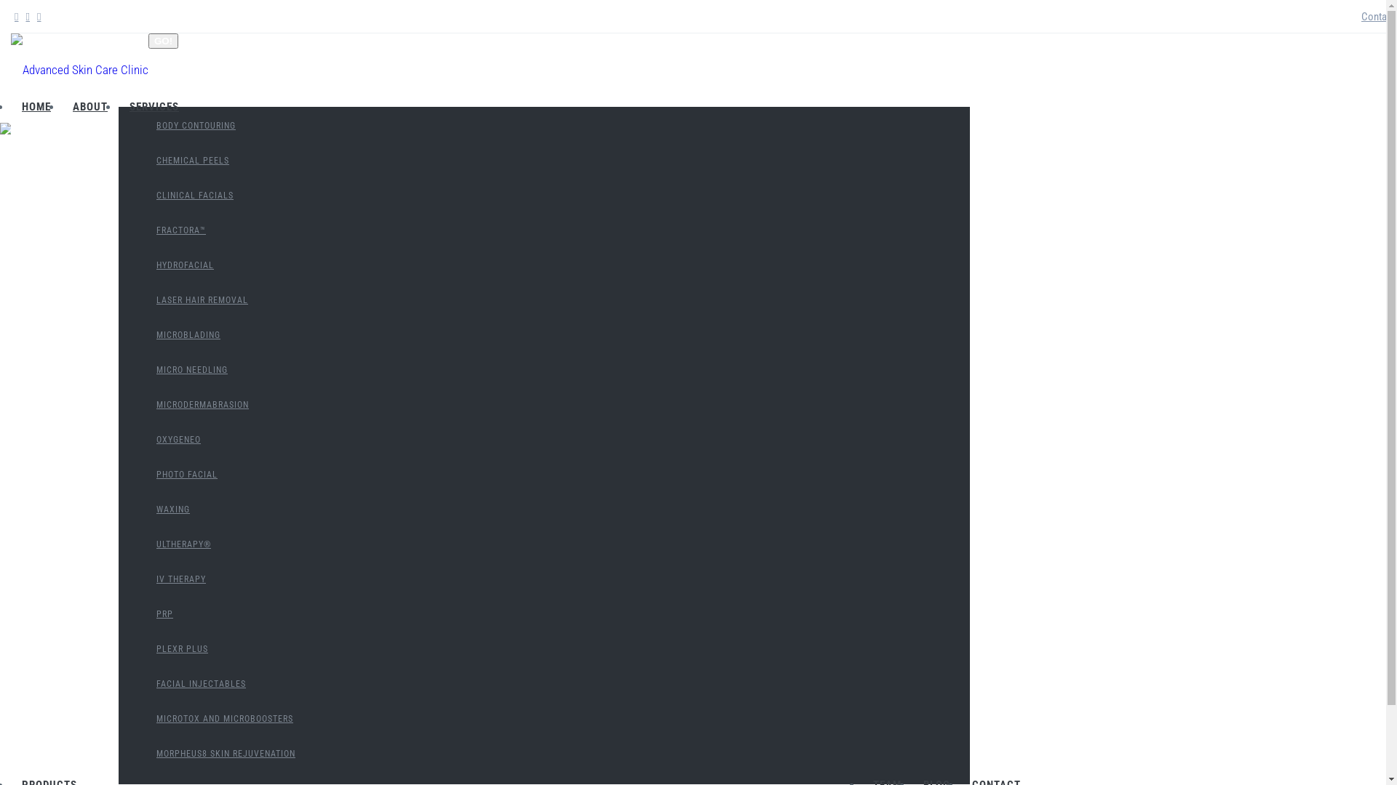 This screenshot has height=785, width=1397. I want to click on IV THERAPY, so click(181, 579).